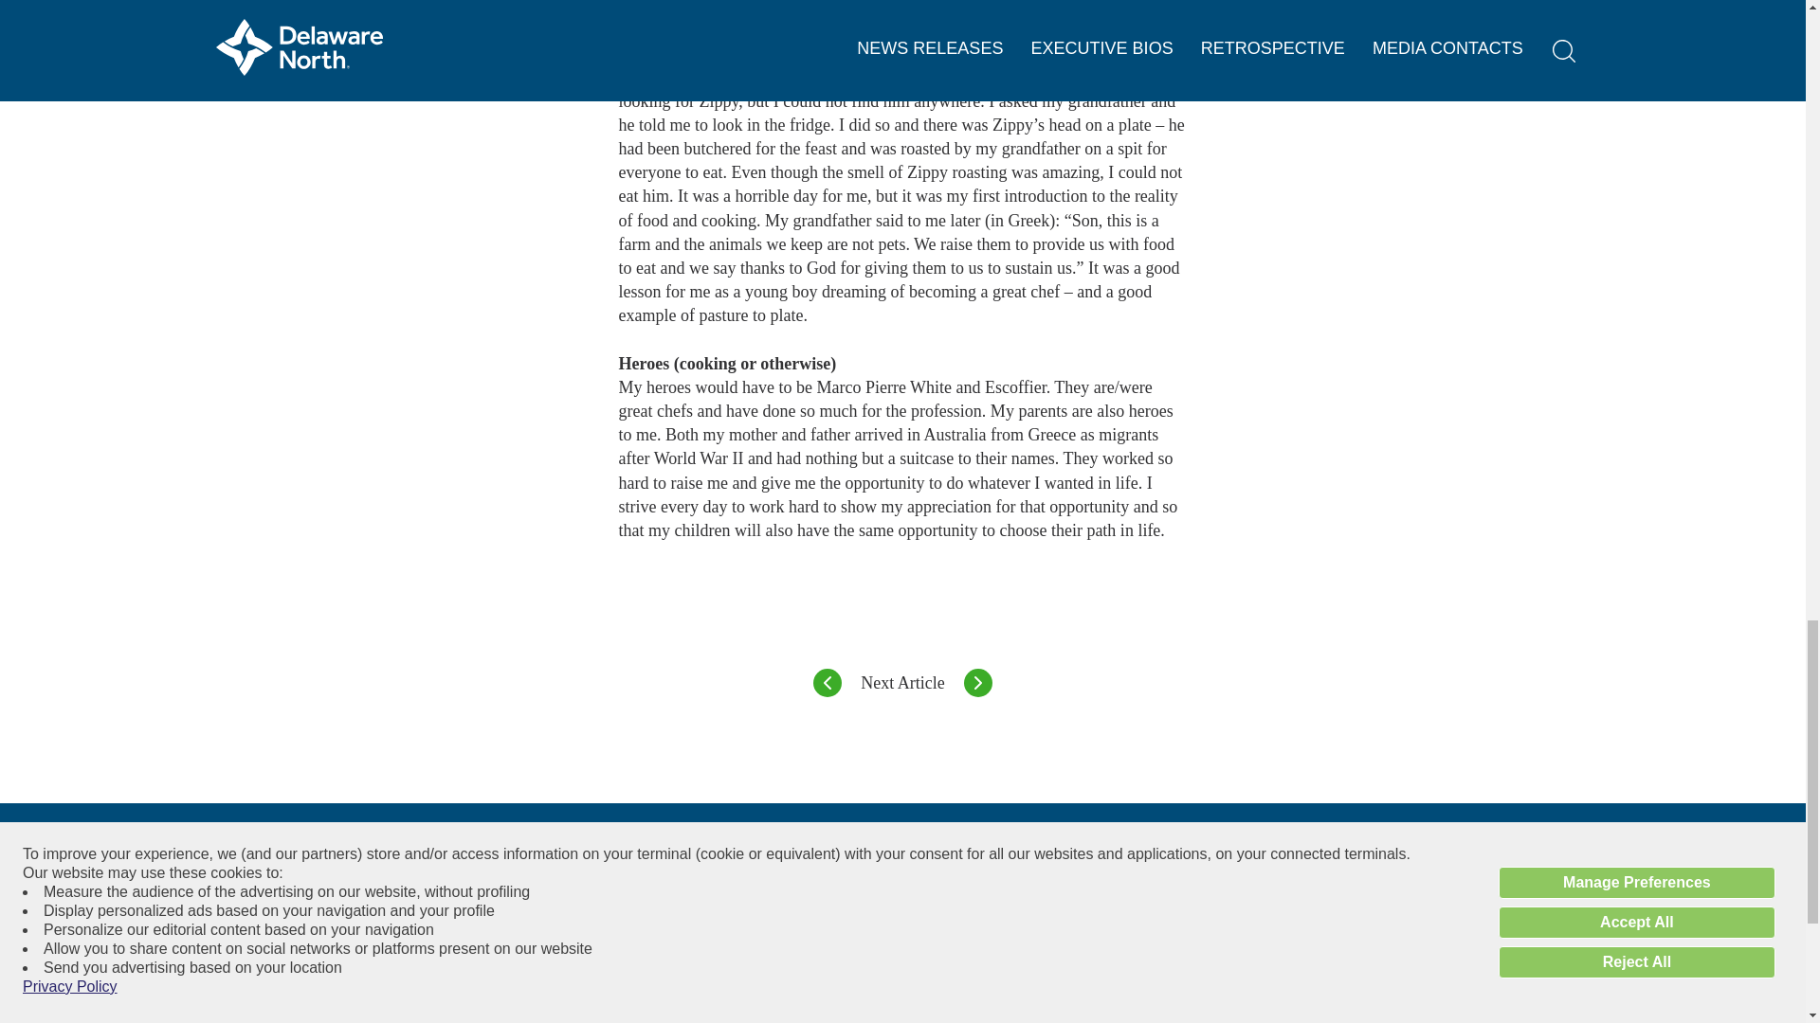 This screenshot has height=1023, width=1820. What do you see at coordinates (1344, 982) in the screenshot?
I see `SITEMAP` at bounding box center [1344, 982].